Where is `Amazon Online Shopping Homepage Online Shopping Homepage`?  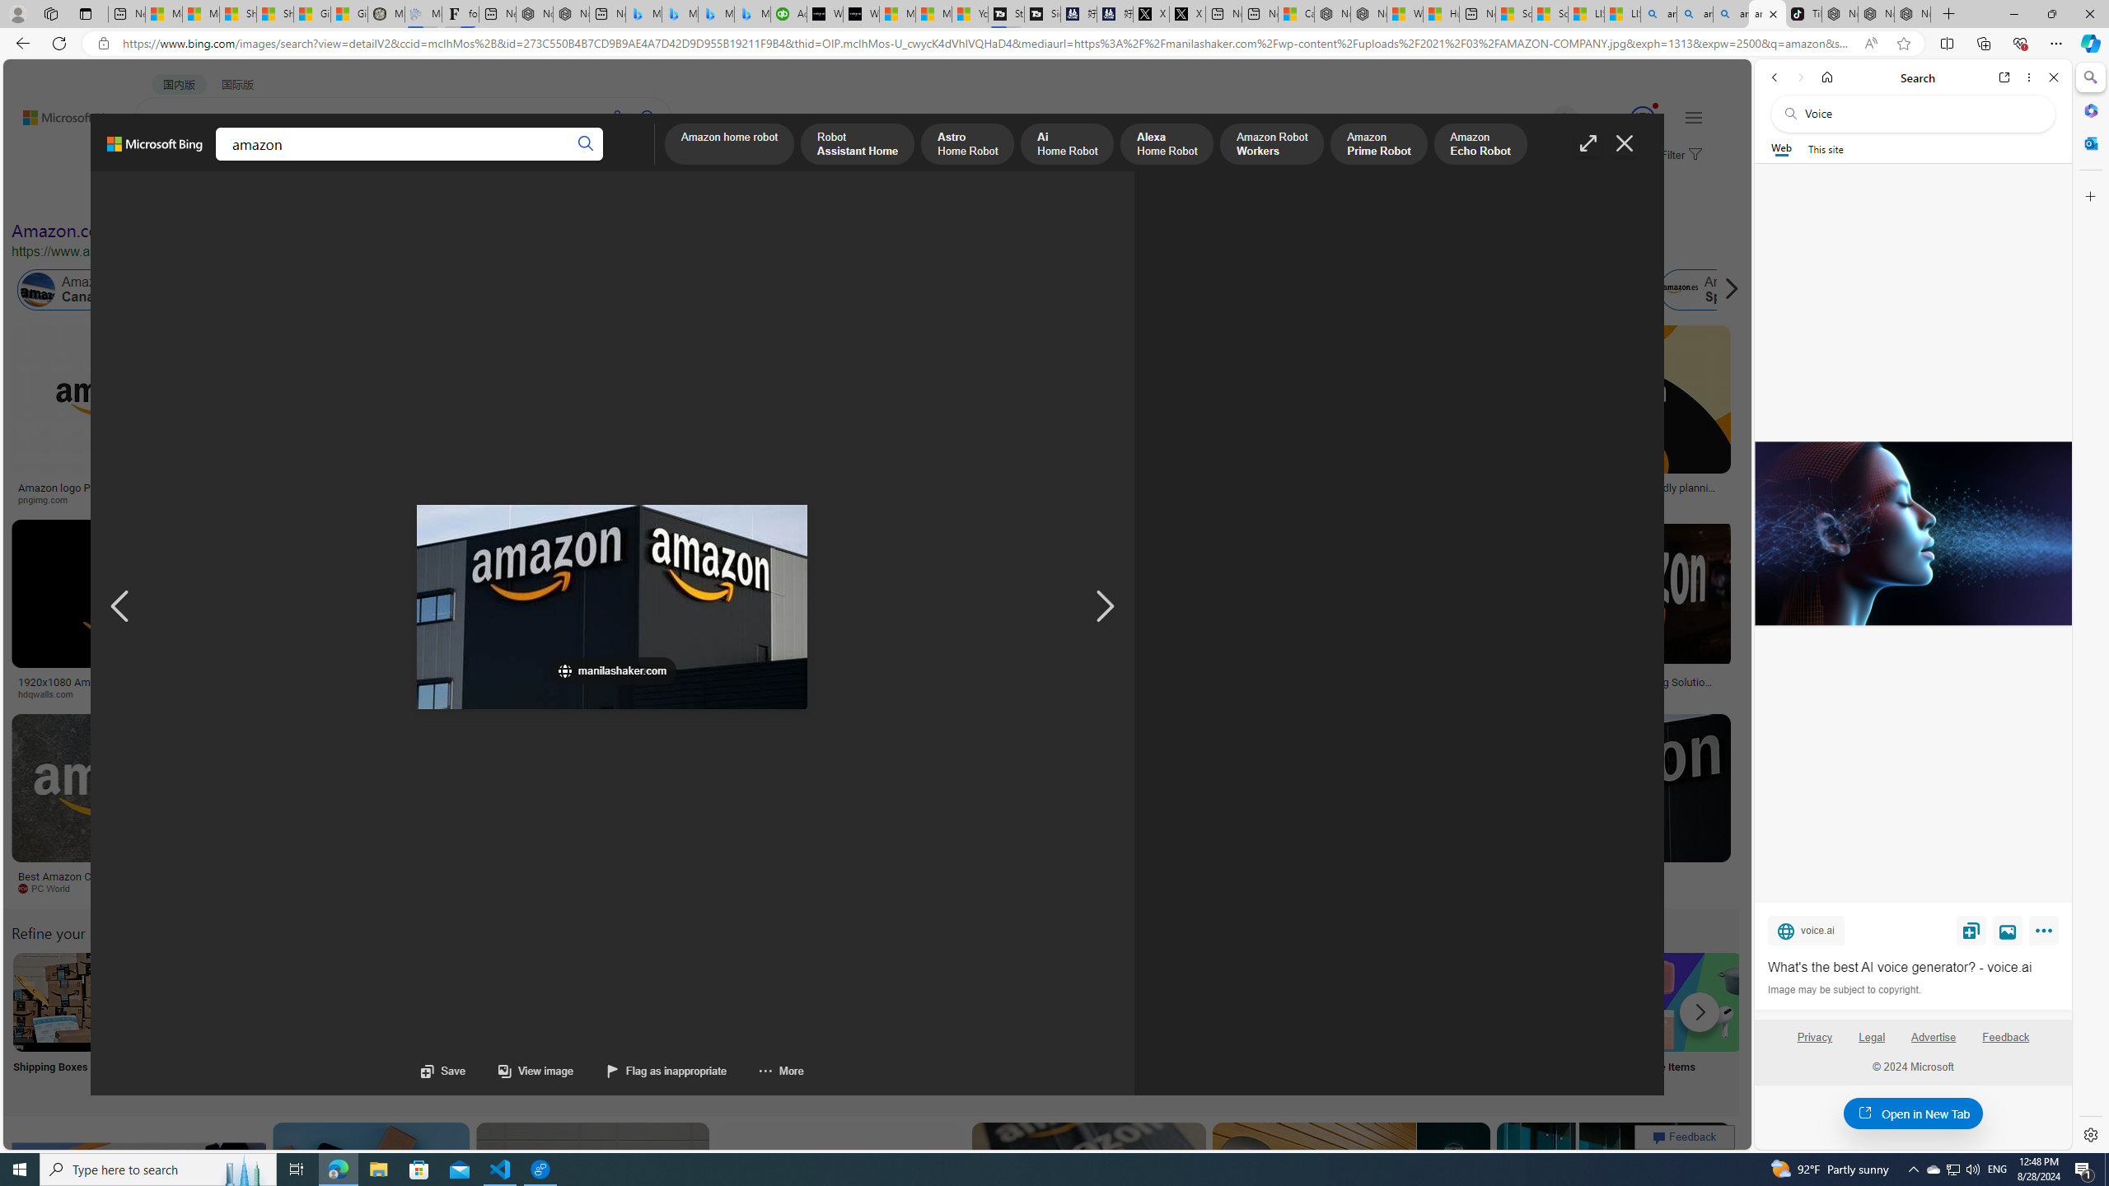
Amazon Online Shopping Homepage Online Shopping Homepage is located at coordinates (1257, 1023).